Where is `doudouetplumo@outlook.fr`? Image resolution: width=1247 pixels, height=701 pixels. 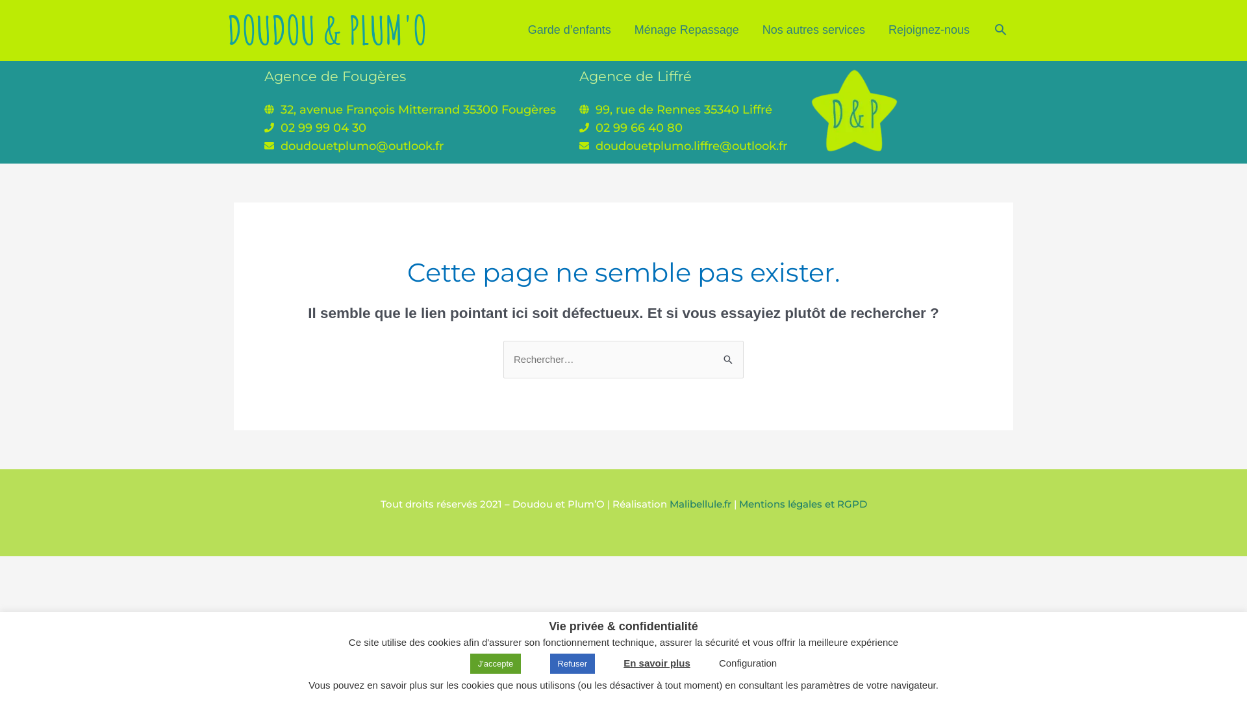 doudouetplumo@outlook.fr is located at coordinates (362, 146).